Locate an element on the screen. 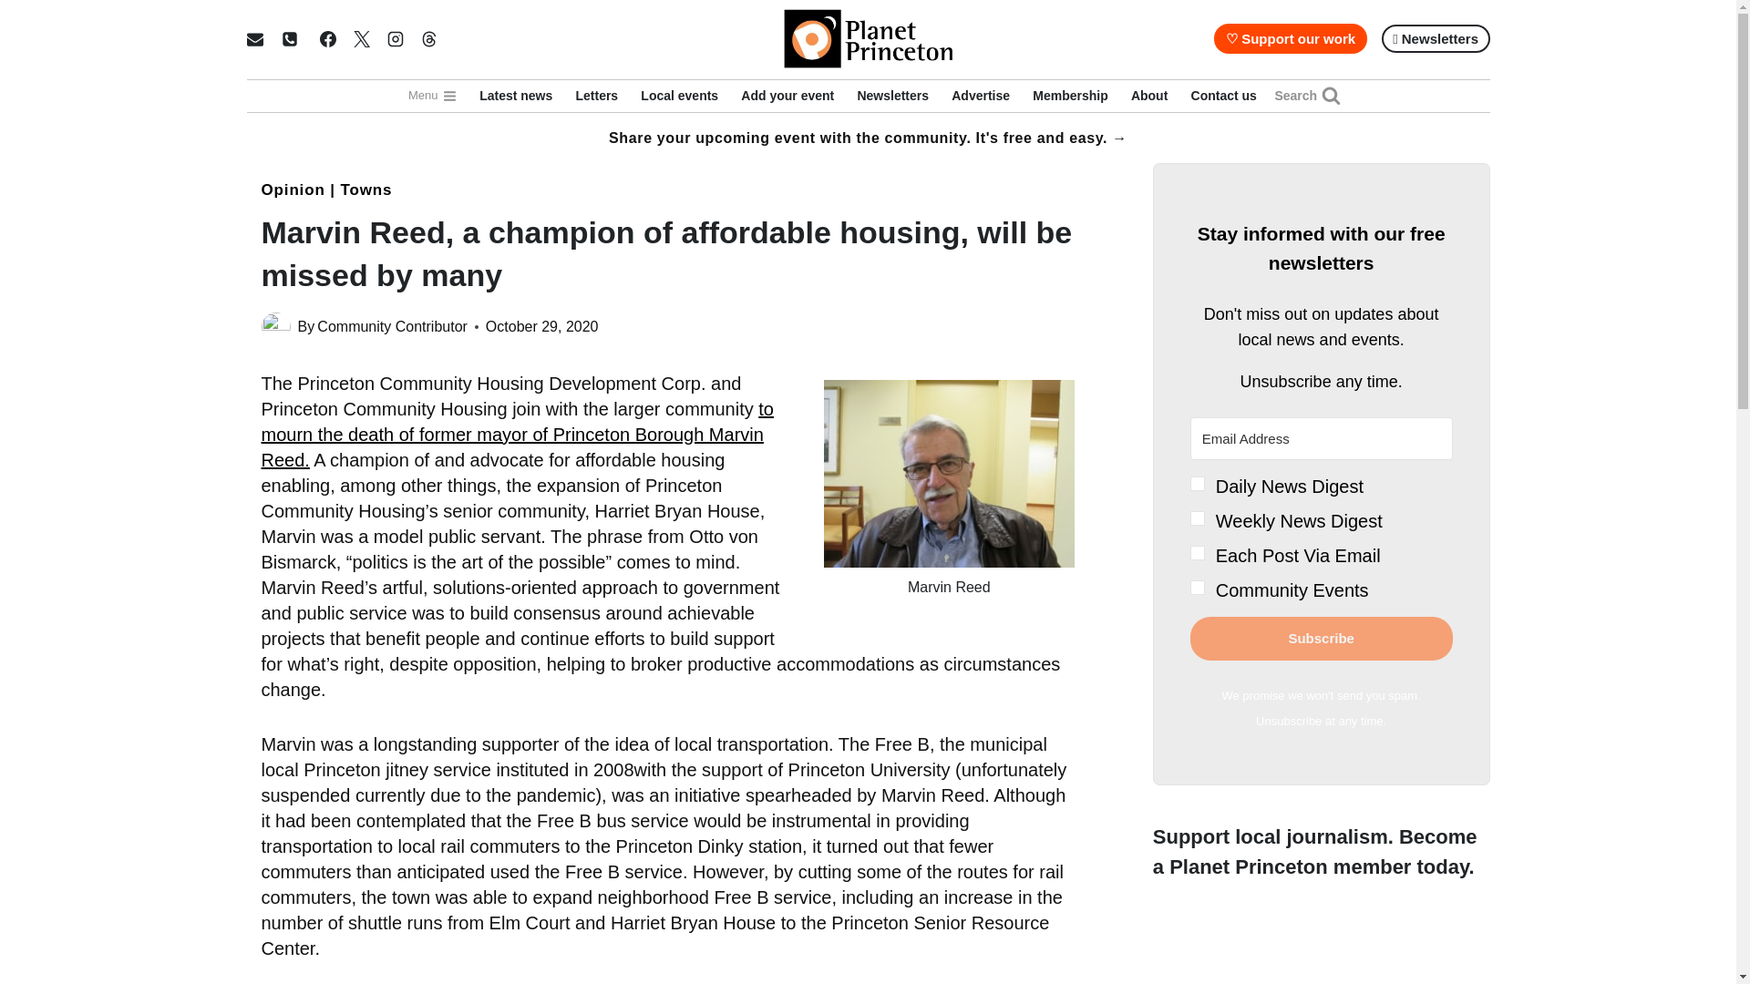  Newsletters is located at coordinates (893, 96).